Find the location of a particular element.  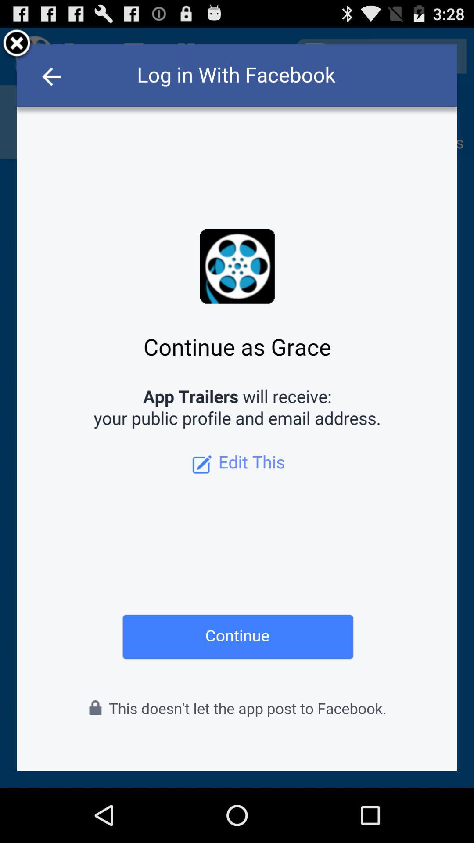

close is located at coordinates (17, 45).